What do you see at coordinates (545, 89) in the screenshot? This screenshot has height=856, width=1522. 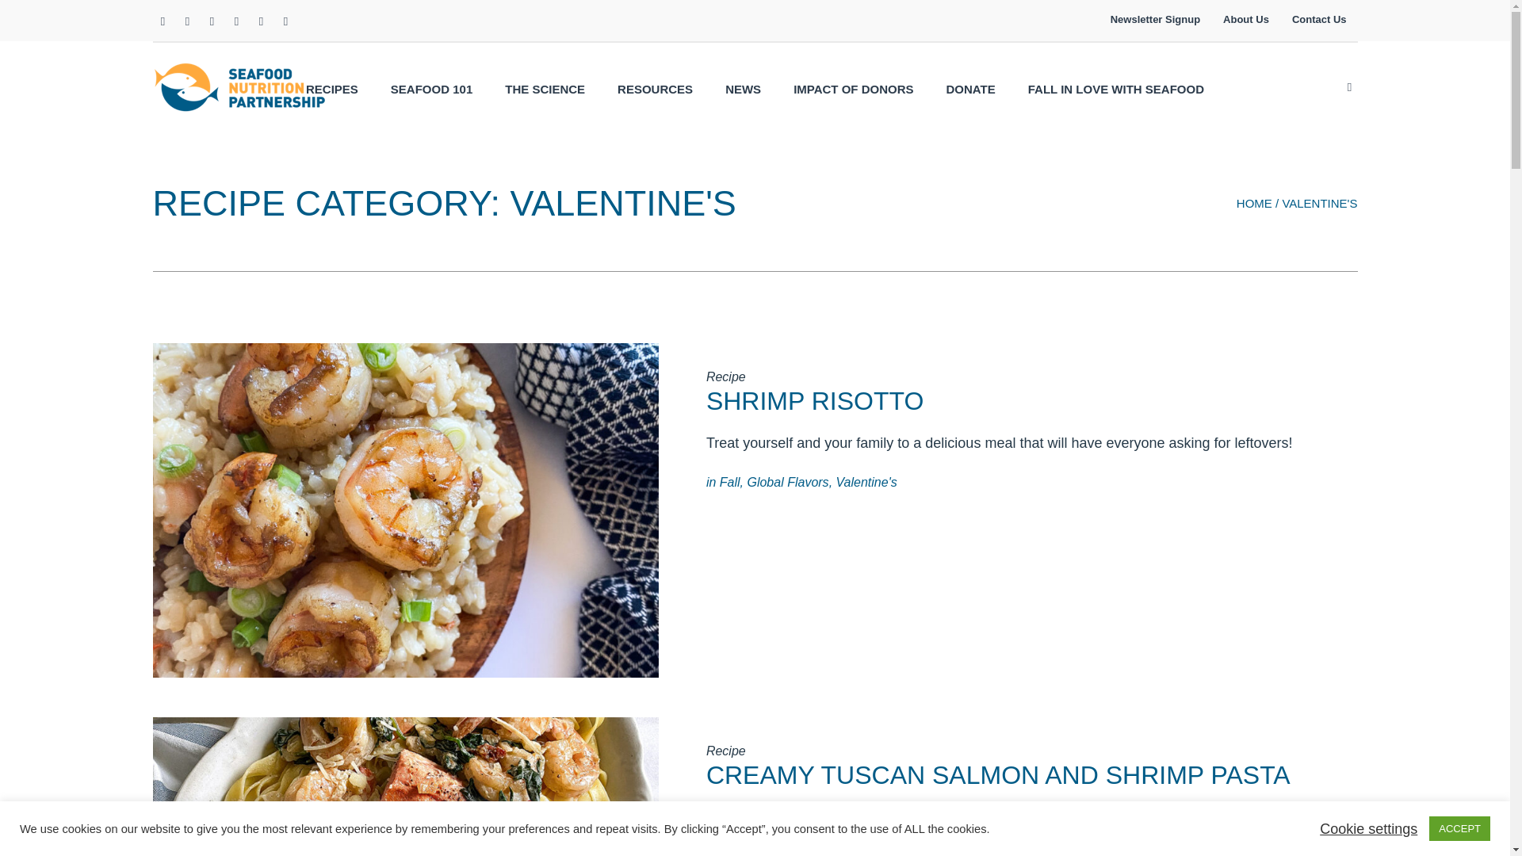 I see `THE SCIENCE` at bounding box center [545, 89].